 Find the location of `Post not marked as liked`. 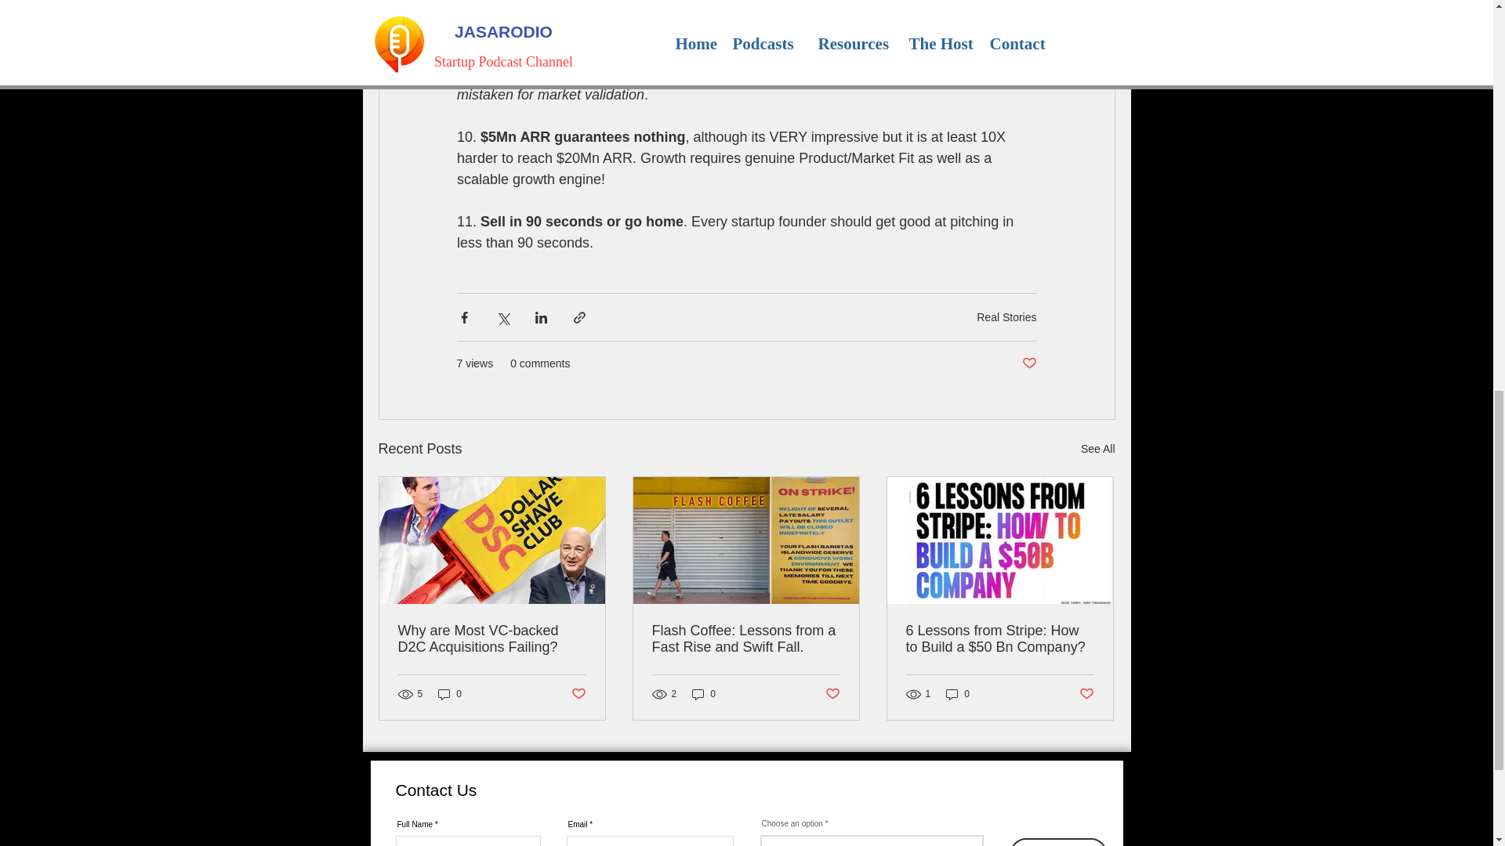

Post not marked as liked is located at coordinates (1086, 694).